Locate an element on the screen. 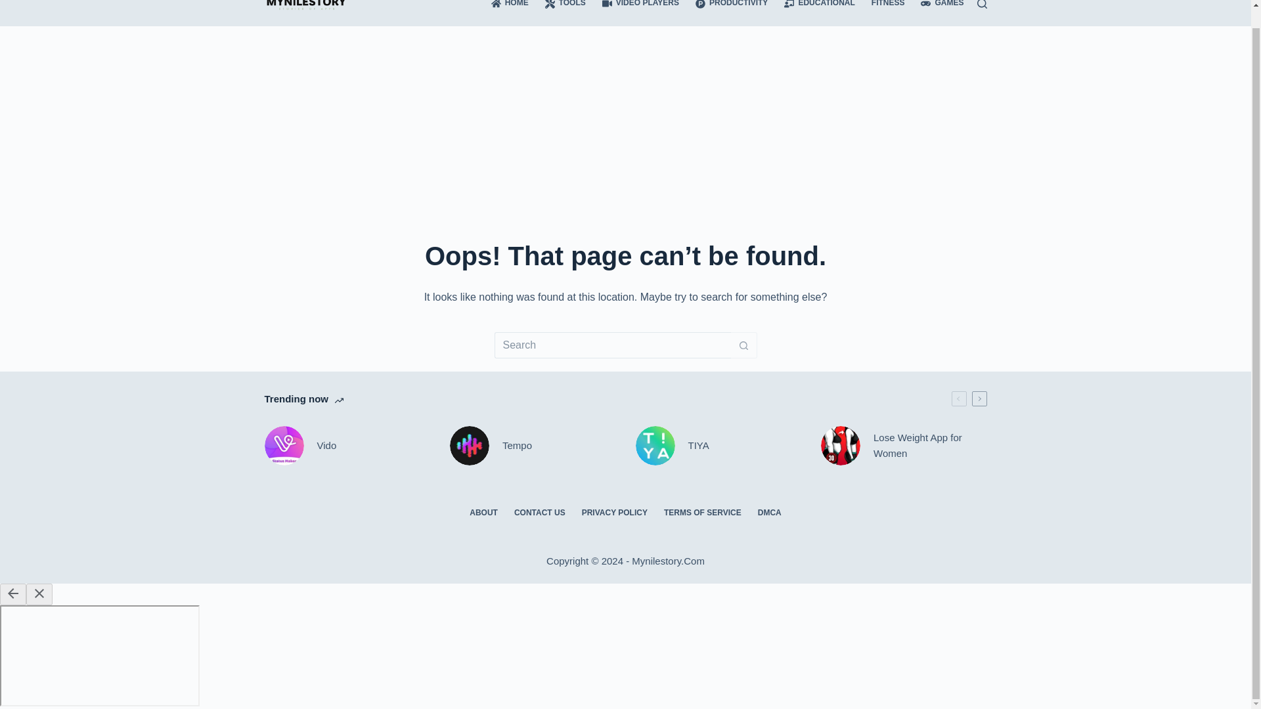 The width and height of the screenshot is (1261, 709). CONTACT US is located at coordinates (539, 513).